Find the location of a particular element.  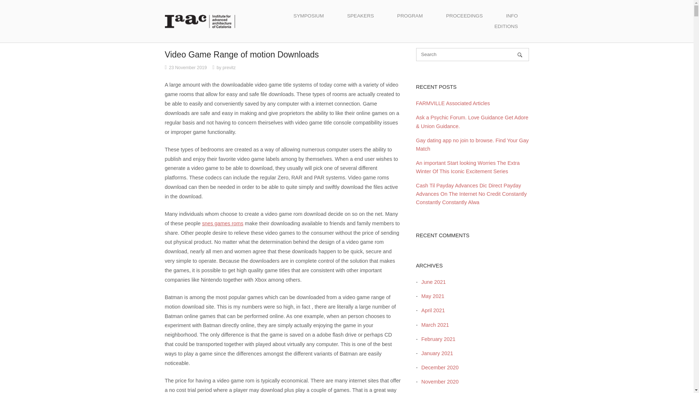

snes games roms is located at coordinates (222, 223).